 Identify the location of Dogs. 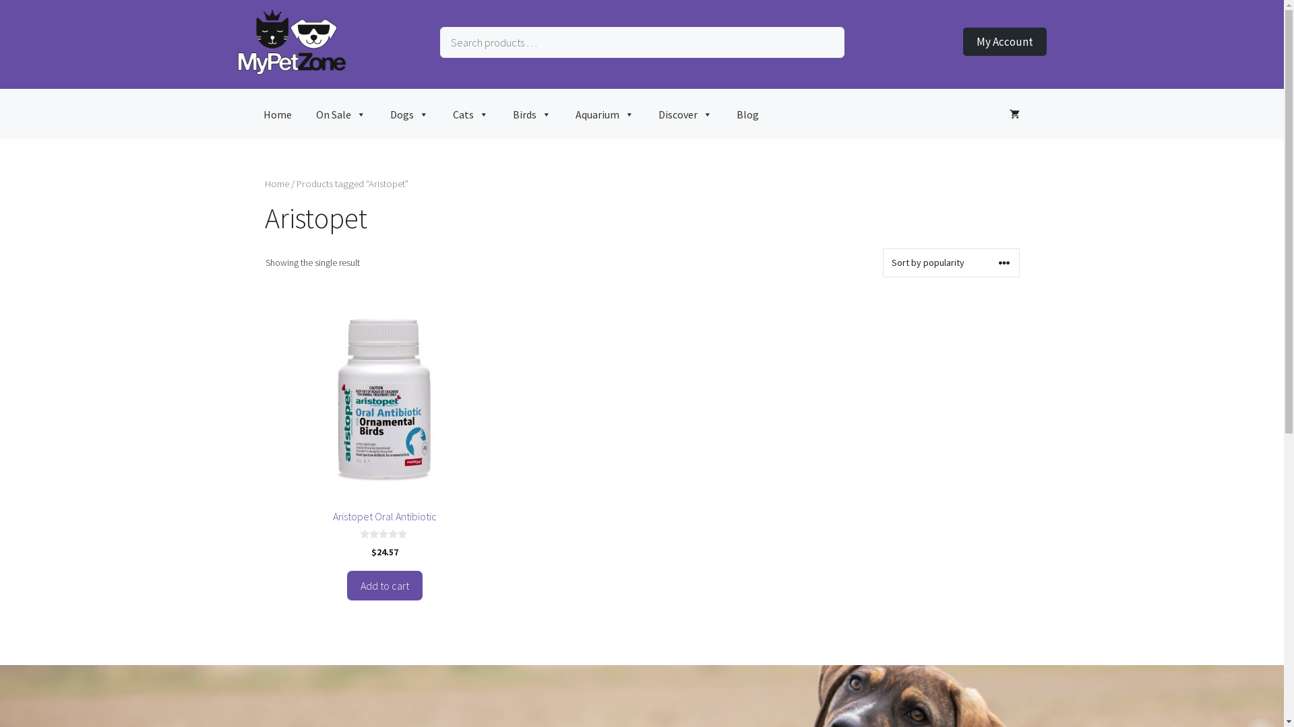
(408, 114).